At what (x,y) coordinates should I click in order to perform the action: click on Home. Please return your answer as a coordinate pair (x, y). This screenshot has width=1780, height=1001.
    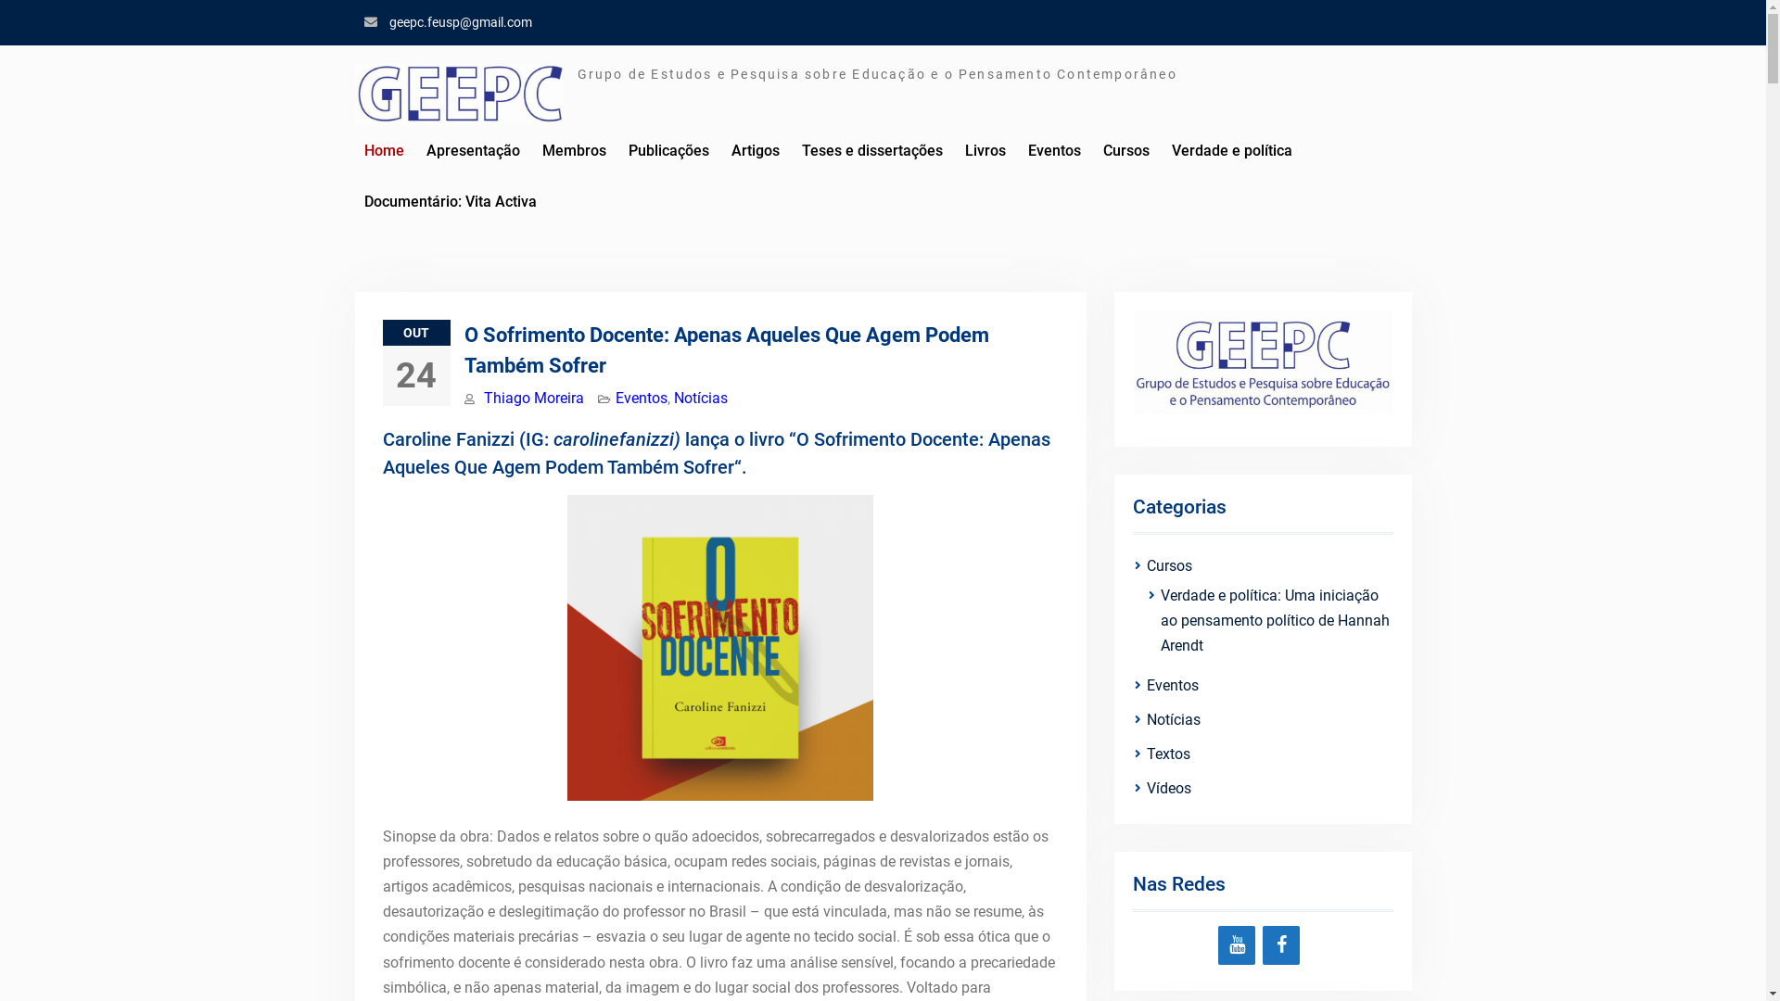
    Looking at the image, I should click on (384, 150).